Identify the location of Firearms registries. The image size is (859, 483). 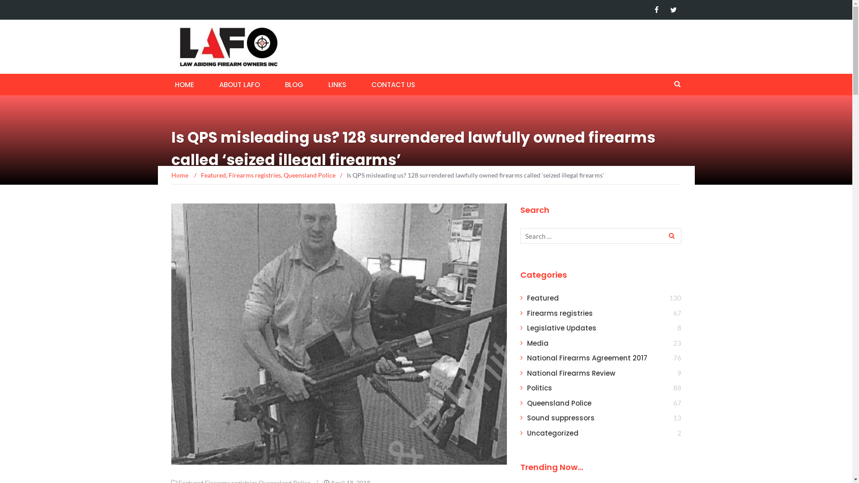
(560, 313).